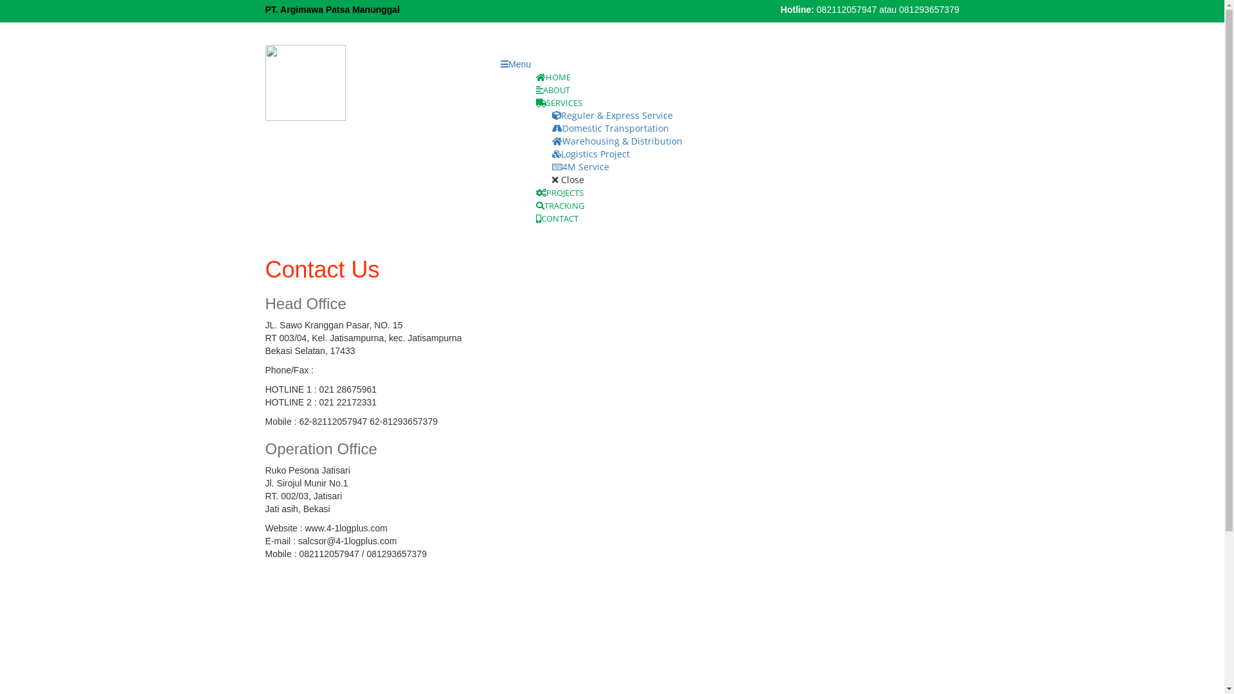  Describe the element at coordinates (560, 206) in the screenshot. I see `TRACKING` at that location.